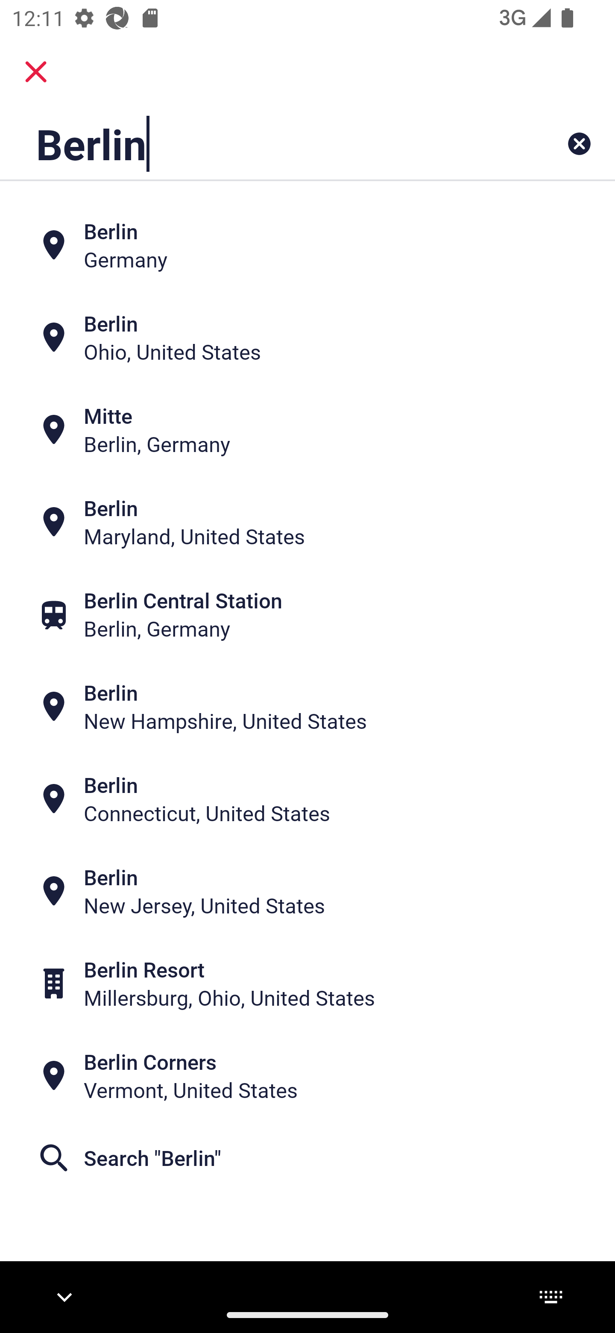 The width and height of the screenshot is (615, 1333). I want to click on Berlin New Hampshire, United States, so click(307, 707).